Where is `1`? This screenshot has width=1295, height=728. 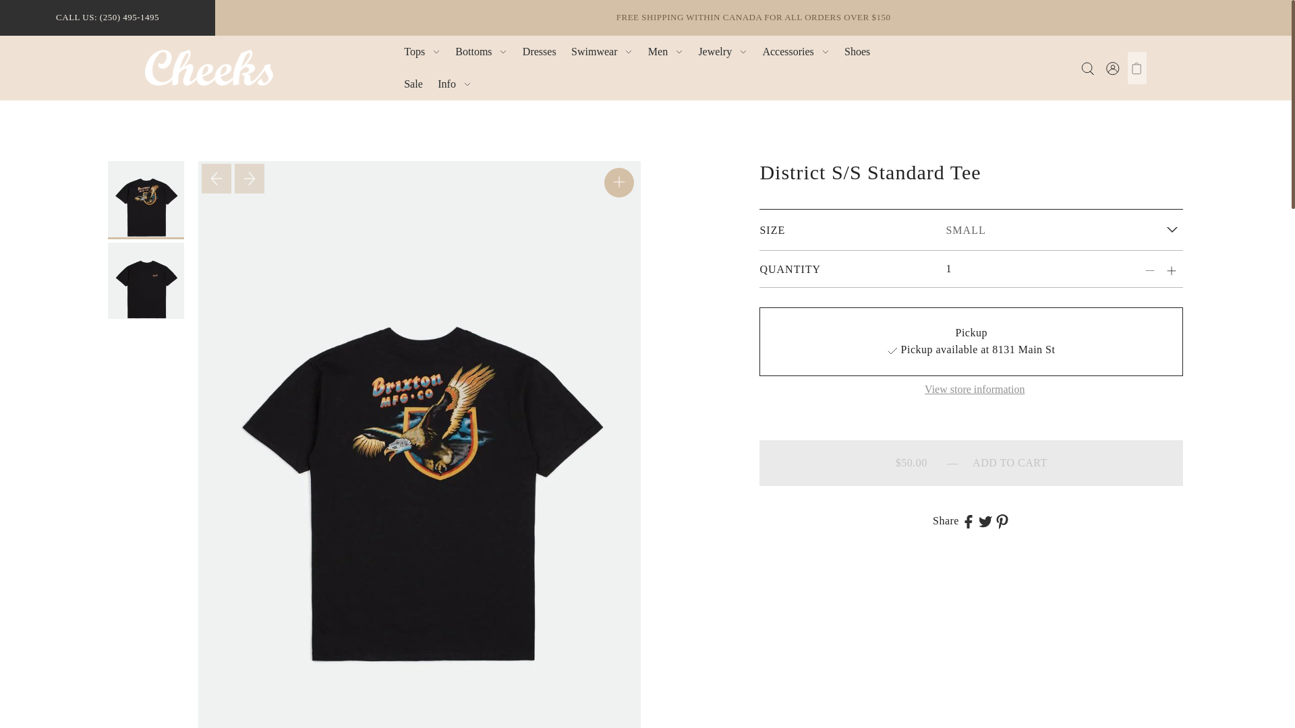
1 is located at coordinates (1010, 268).